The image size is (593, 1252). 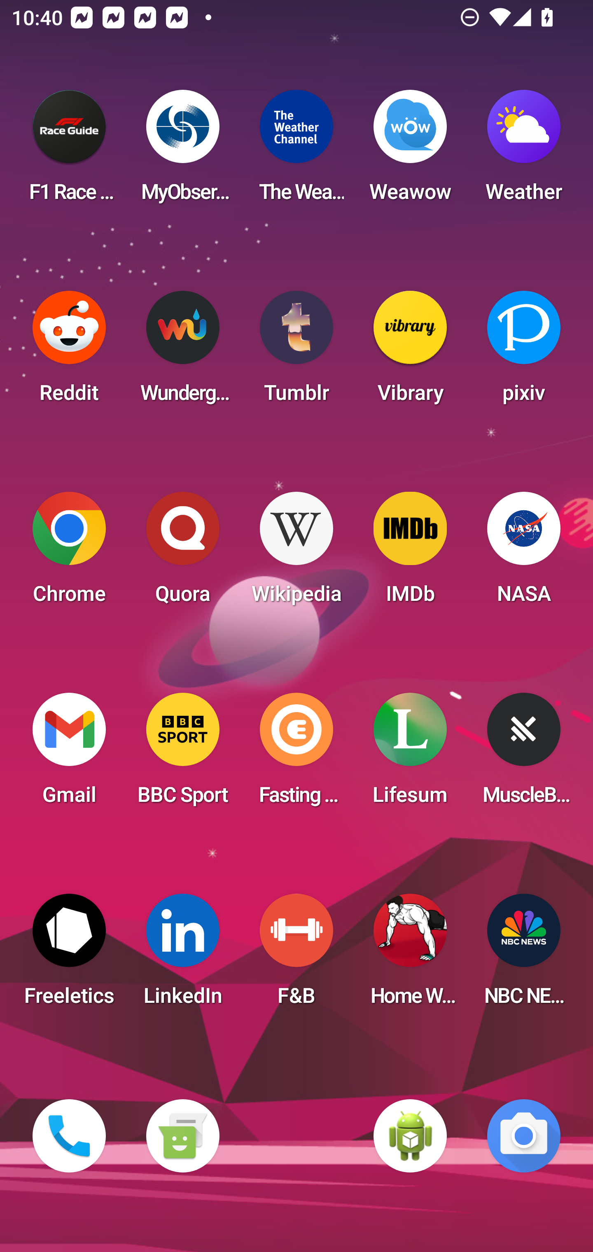 I want to click on NASA, so click(x=524, y=553).